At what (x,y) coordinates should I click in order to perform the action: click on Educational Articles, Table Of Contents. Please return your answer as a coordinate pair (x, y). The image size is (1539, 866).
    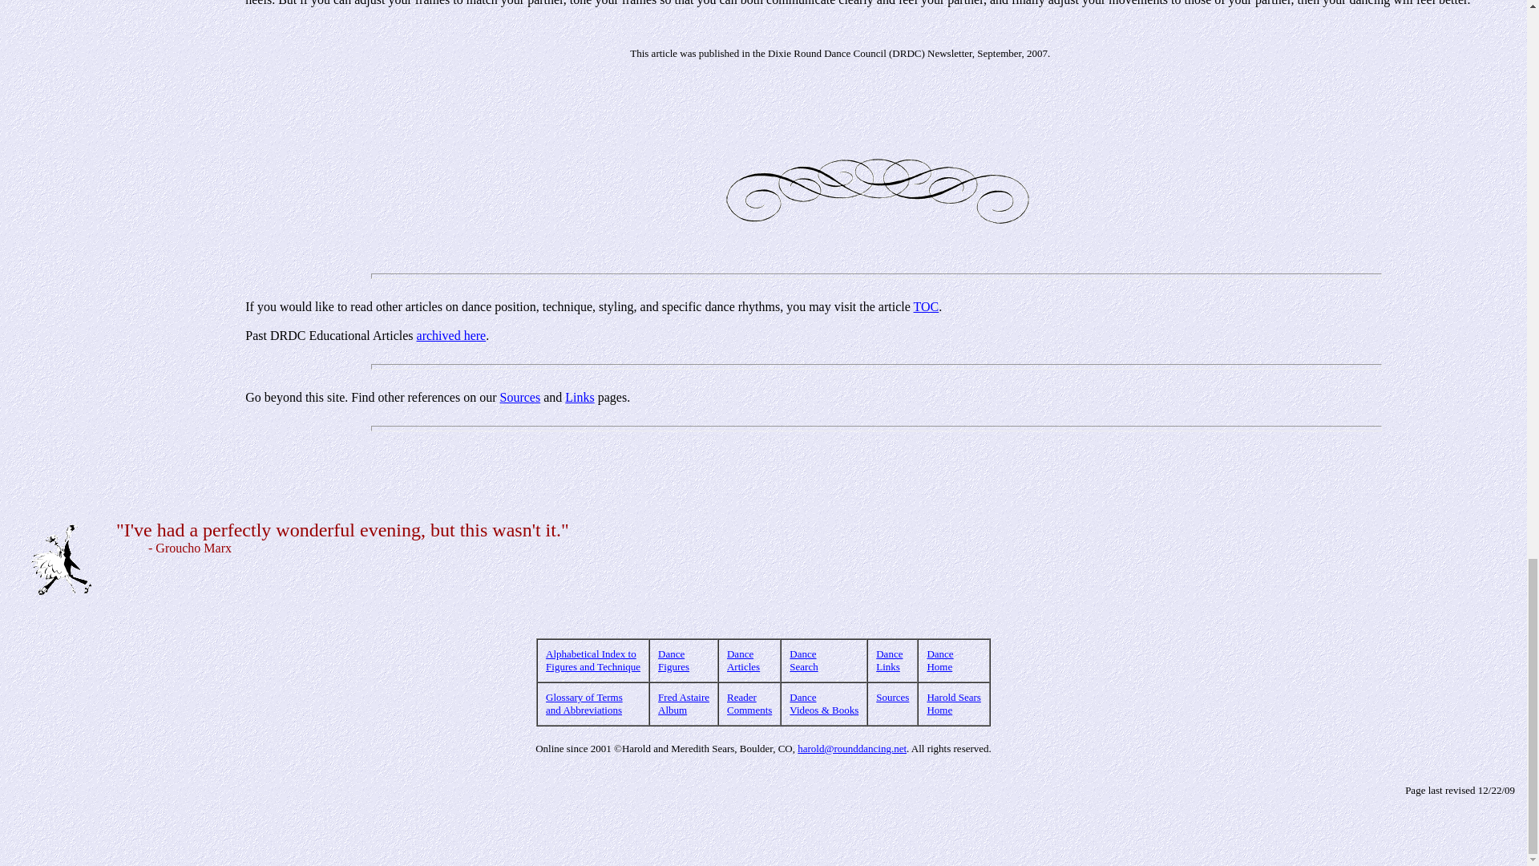
    Looking at the image, I should click on (927, 306).